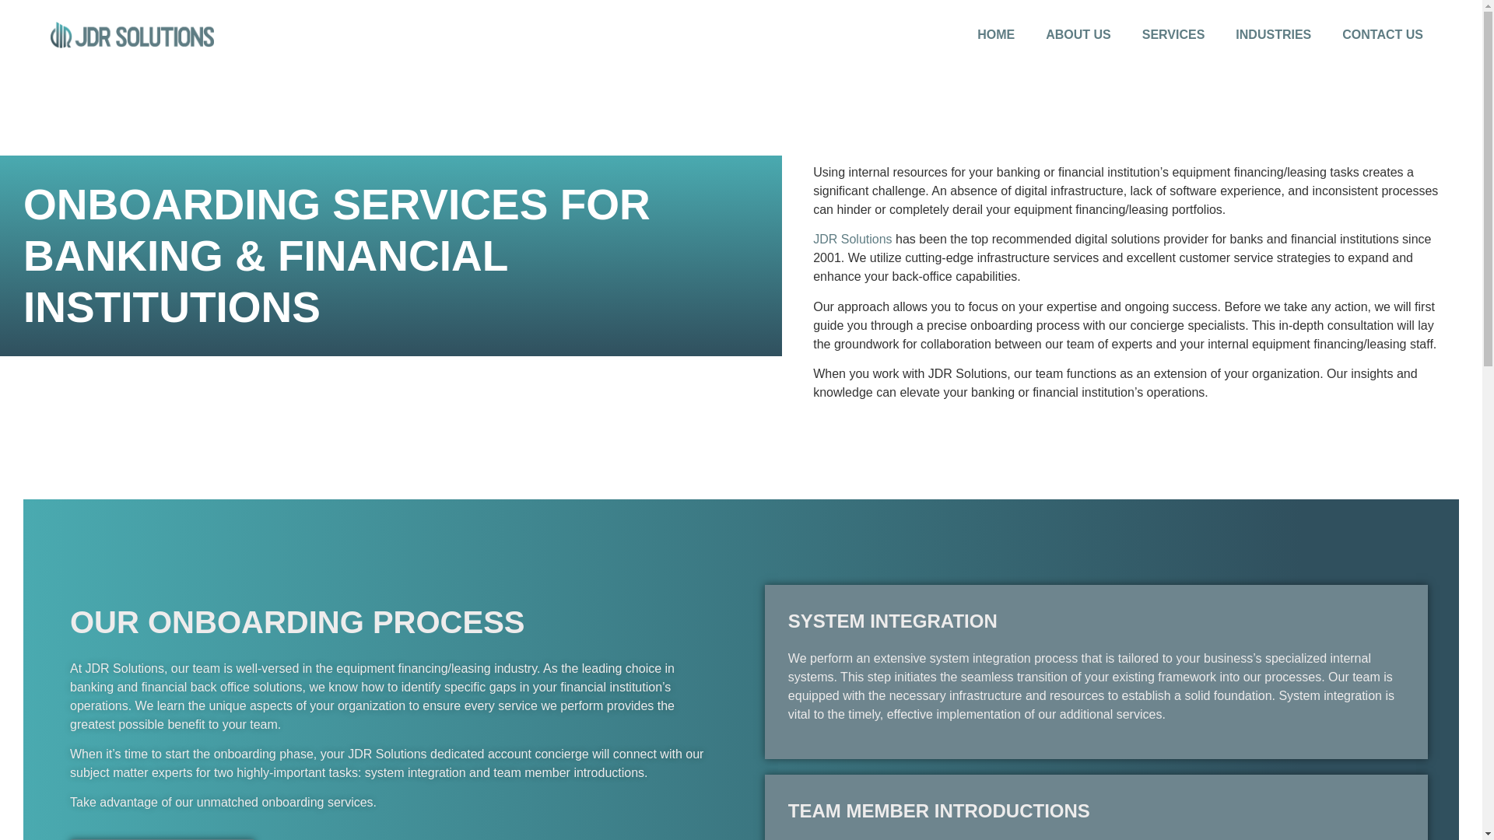 The height and width of the screenshot is (840, 1494). I want to click on INDUSTRIES, so click(1273, 34).